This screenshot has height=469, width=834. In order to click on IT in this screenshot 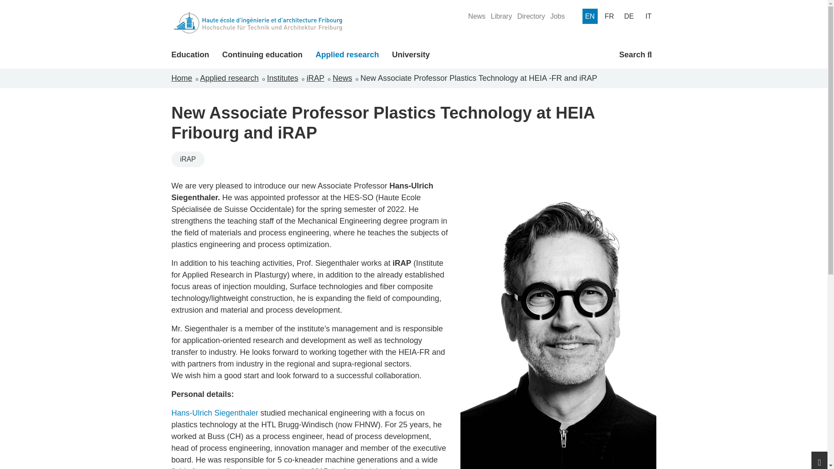, I will do `click(649, 17)`.